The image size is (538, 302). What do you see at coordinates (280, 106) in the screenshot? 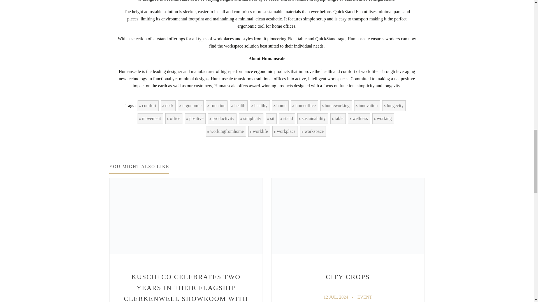
I see `home` at bounding box center [280, 106].